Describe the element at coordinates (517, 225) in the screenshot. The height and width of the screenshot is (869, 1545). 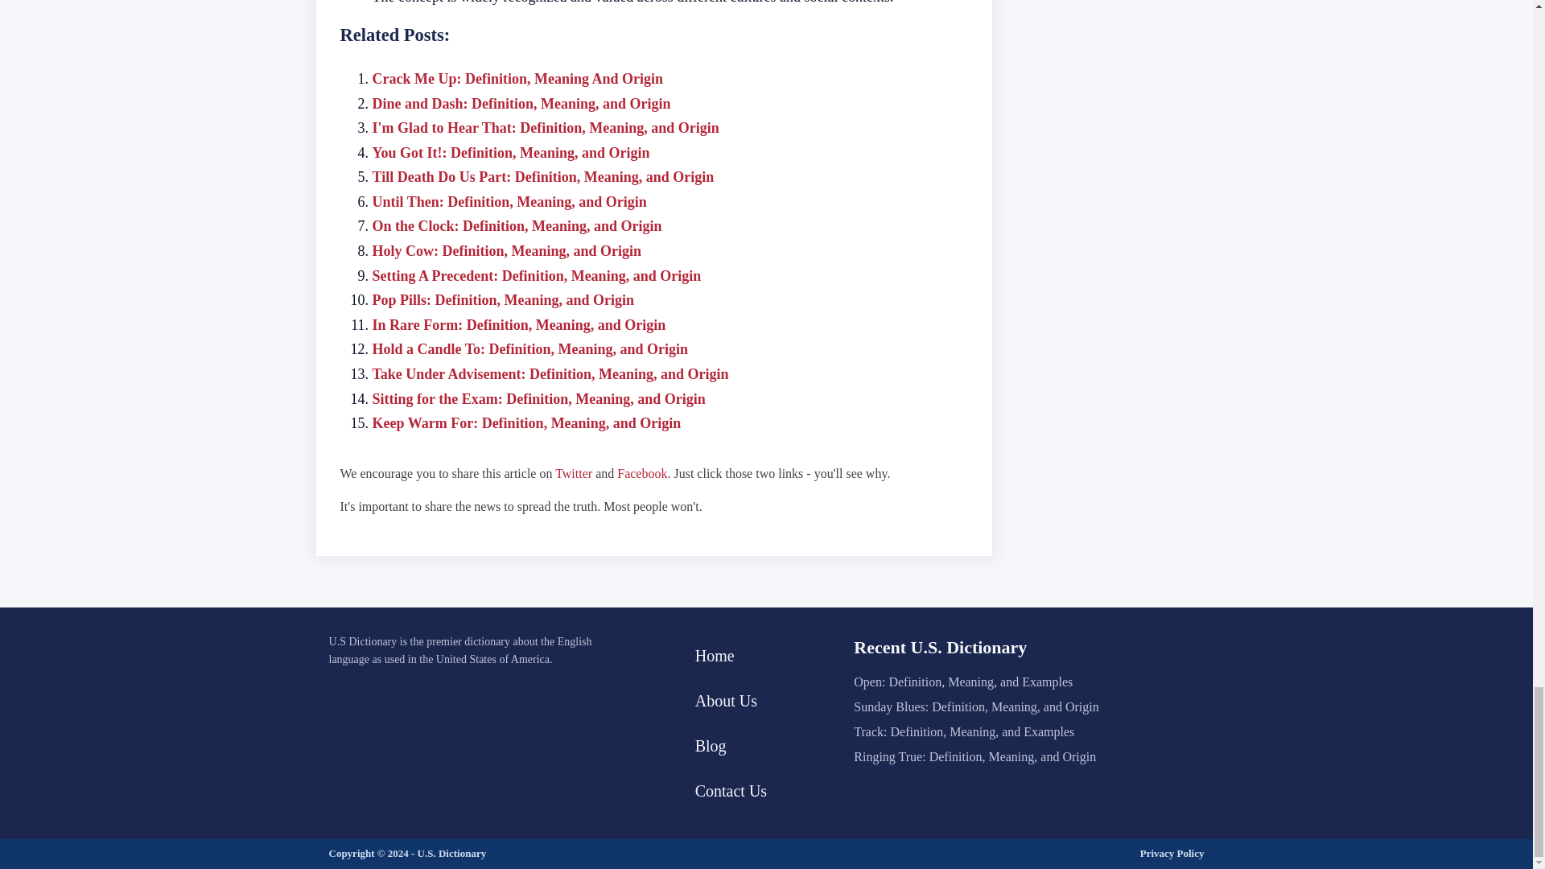
I see `On the Clock: Definition, Meaning, and Origin` at that location.